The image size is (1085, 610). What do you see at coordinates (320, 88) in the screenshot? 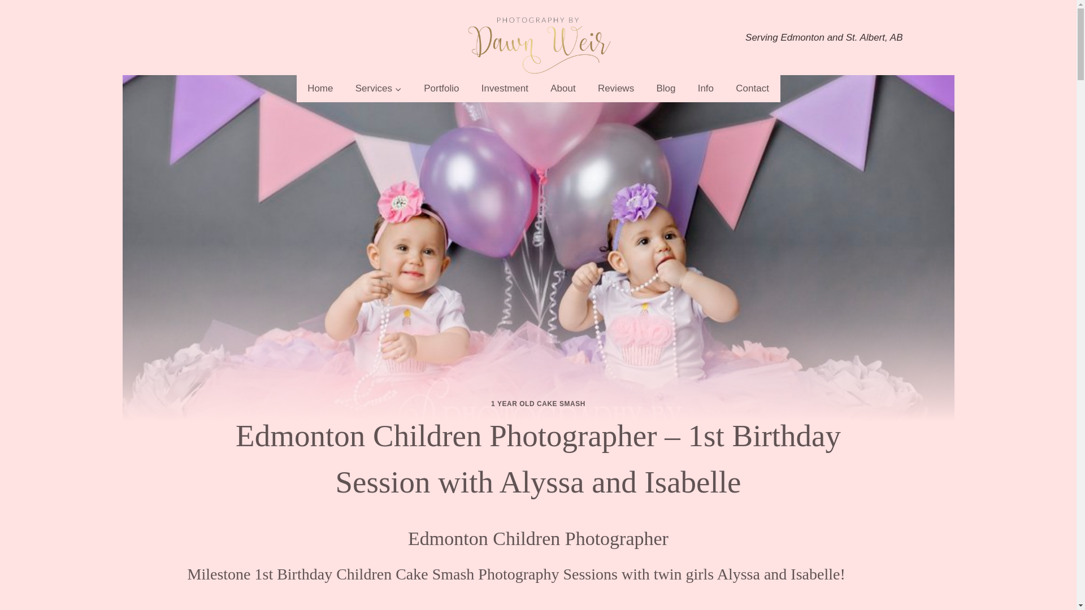
I see `Home` at bounding box center [320, 88].